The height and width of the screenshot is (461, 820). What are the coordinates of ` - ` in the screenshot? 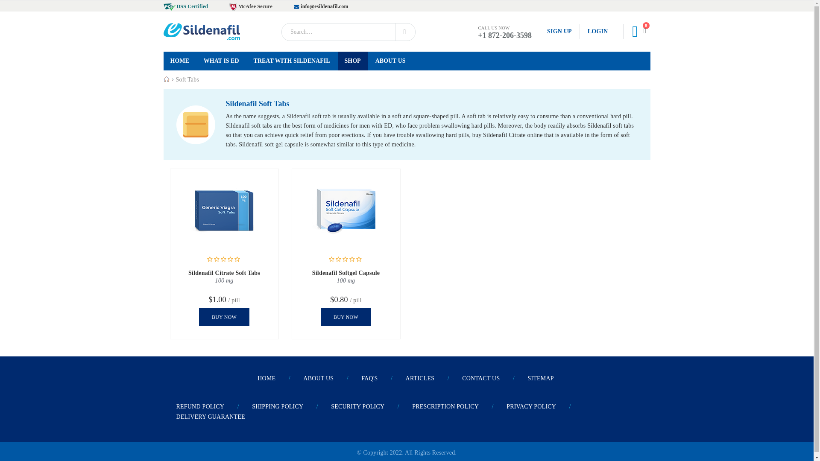 It's located at (201, 32).